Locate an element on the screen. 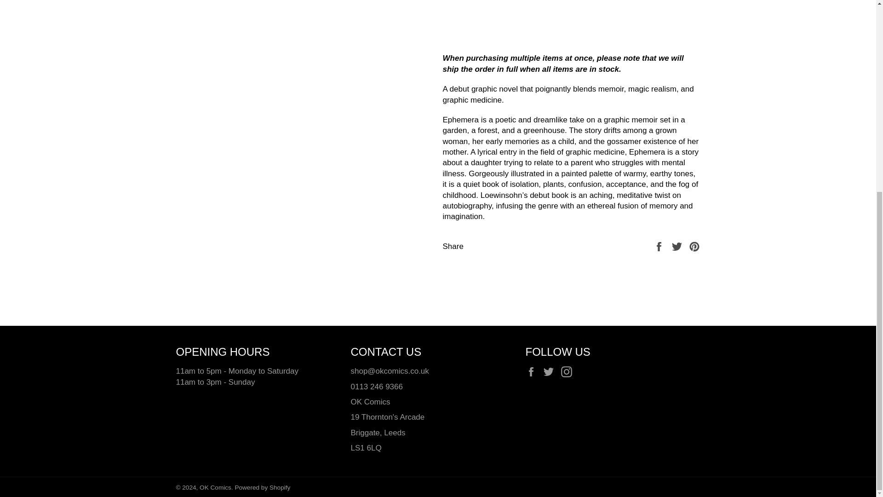  Facebook is located at coordinates (533, 371).